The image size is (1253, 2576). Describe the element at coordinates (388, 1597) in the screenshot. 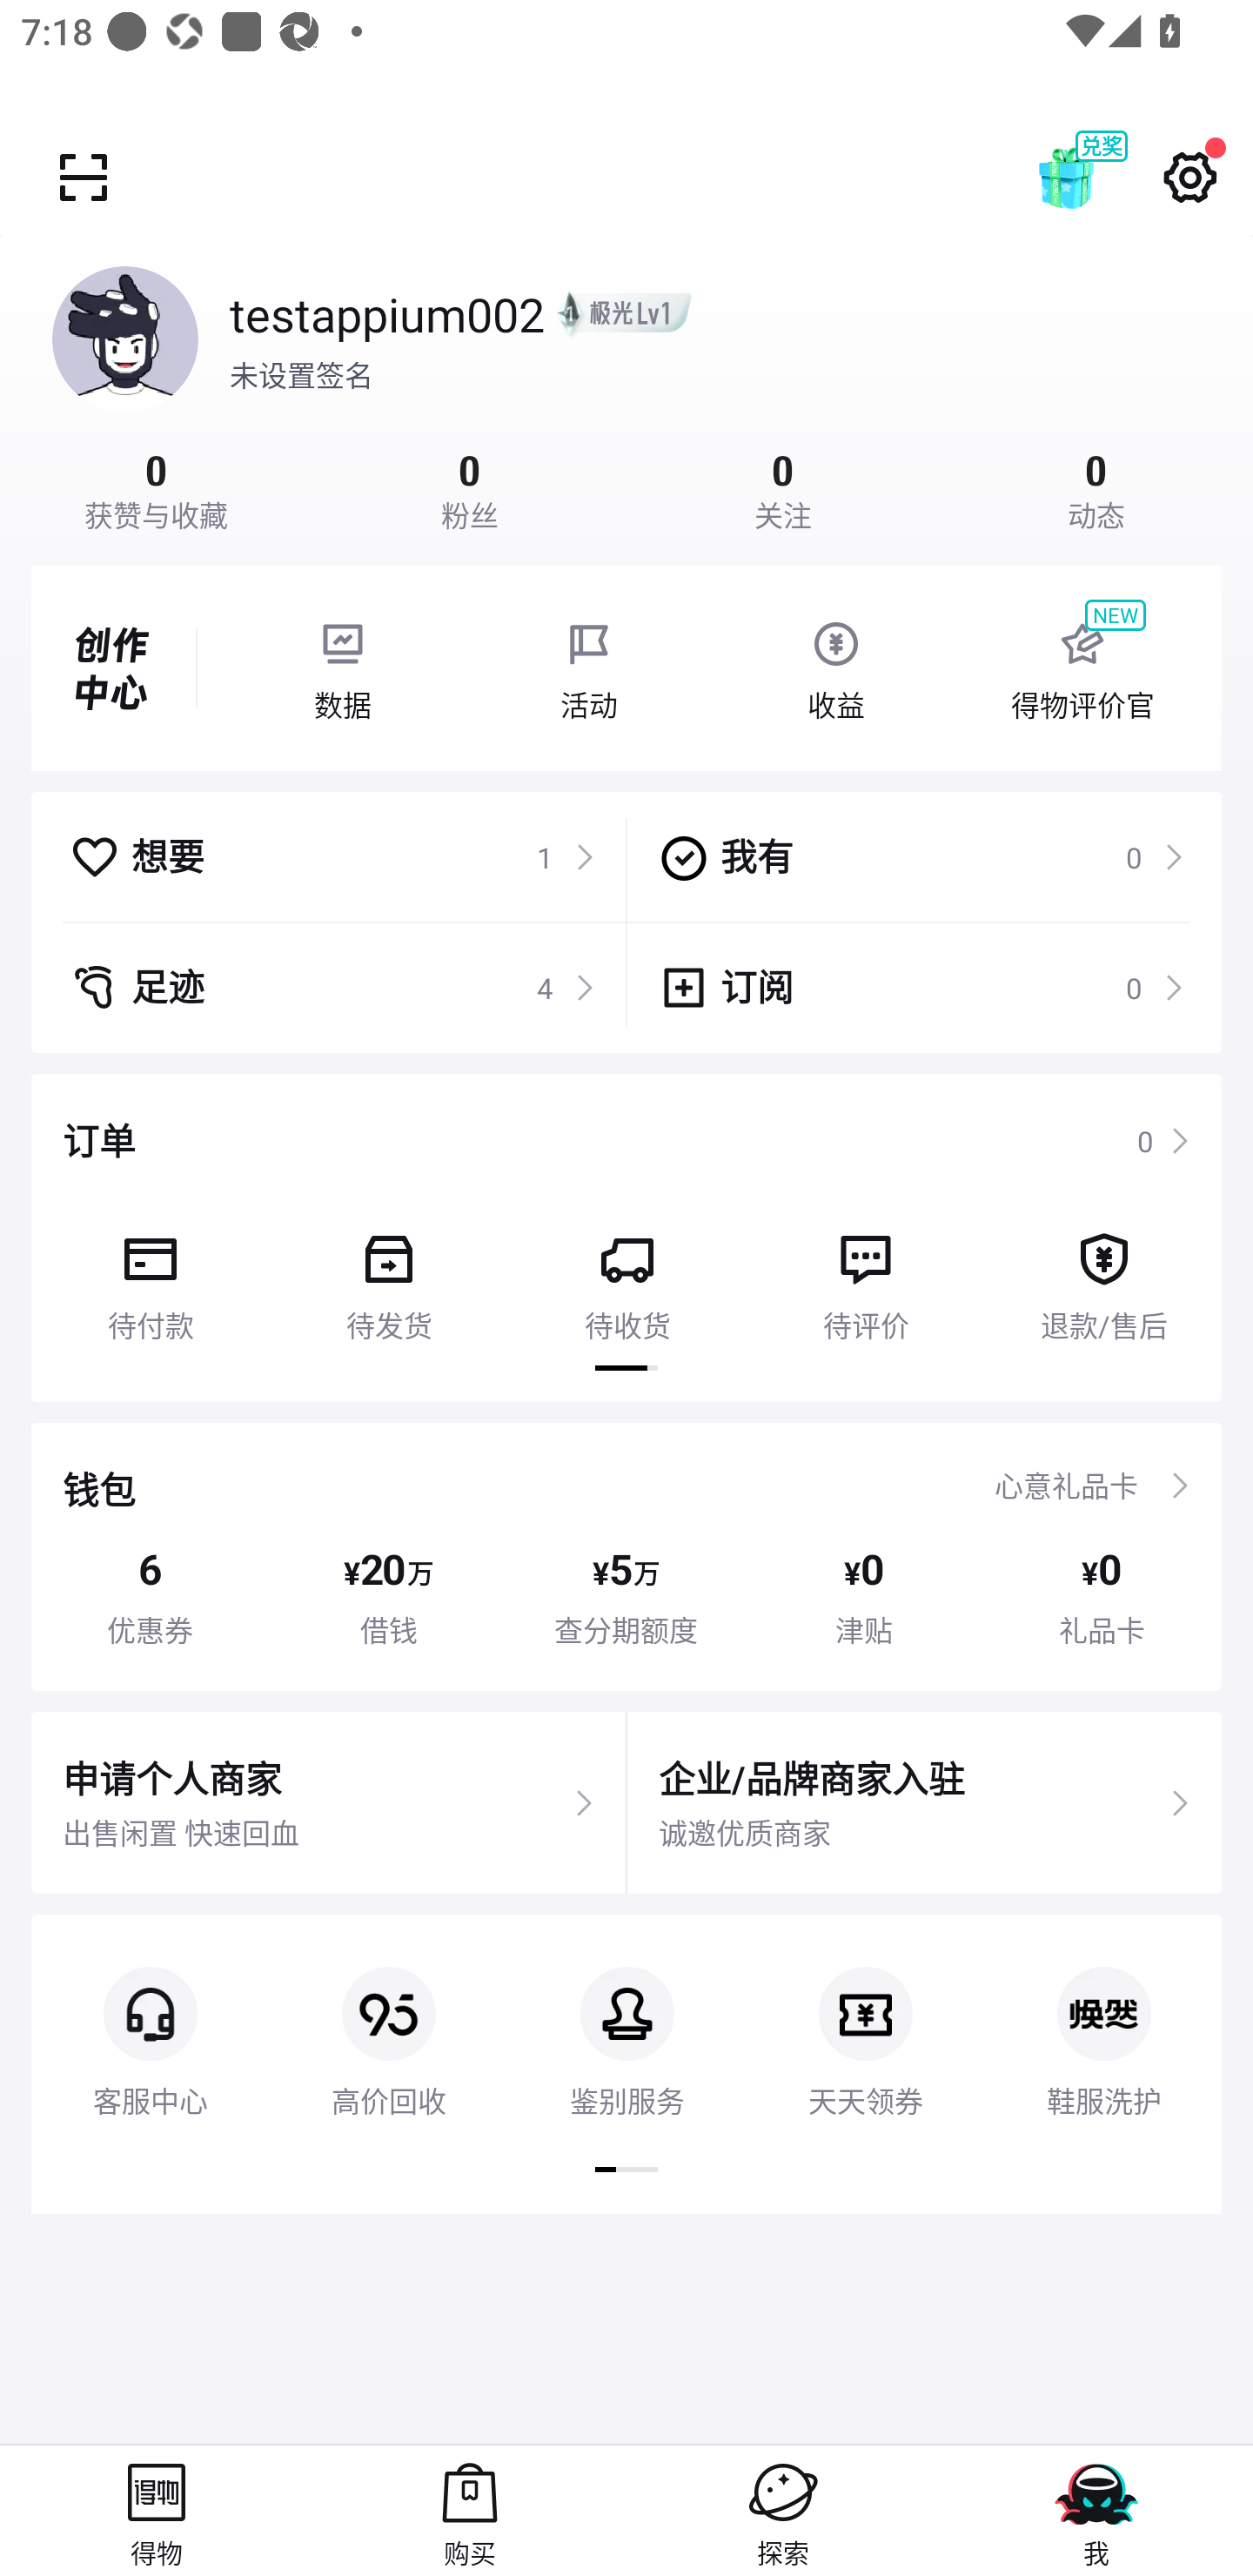

I see `¥ 20 万 借钱` at that location.